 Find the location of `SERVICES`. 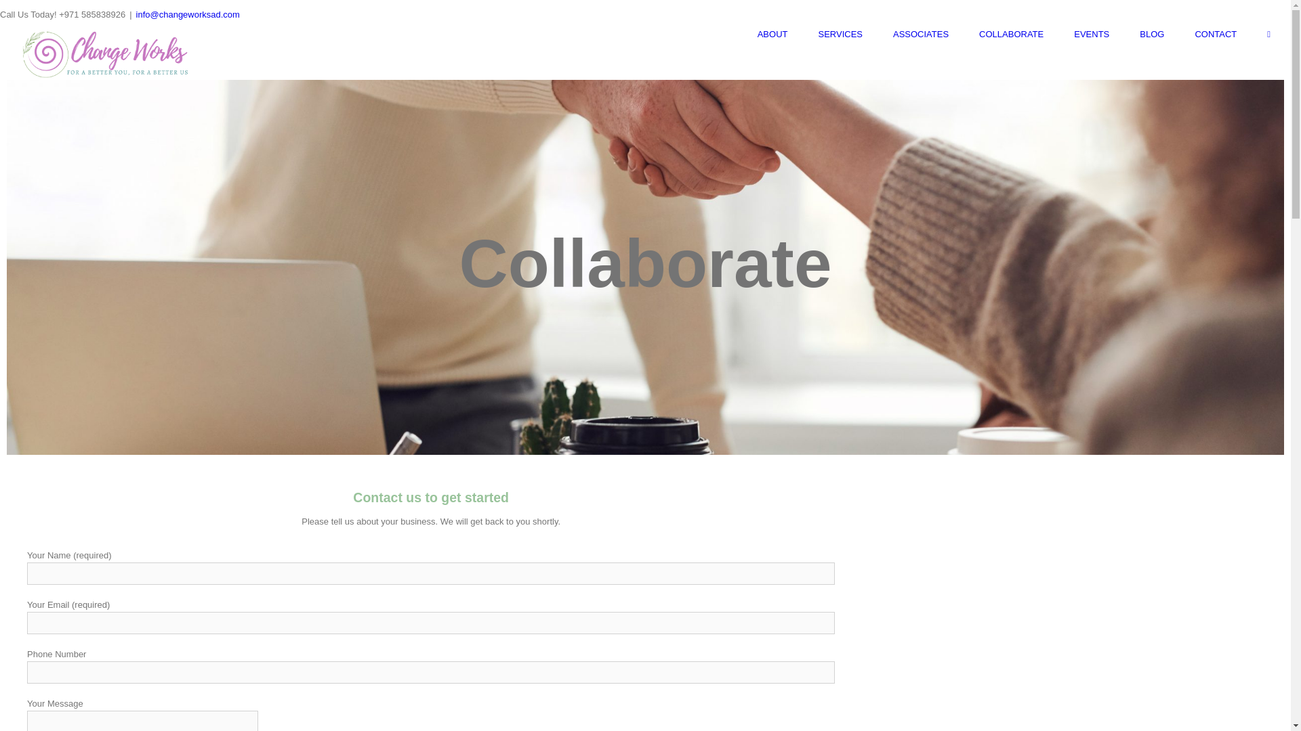

SERVICES is located at coordinates (840, 34).